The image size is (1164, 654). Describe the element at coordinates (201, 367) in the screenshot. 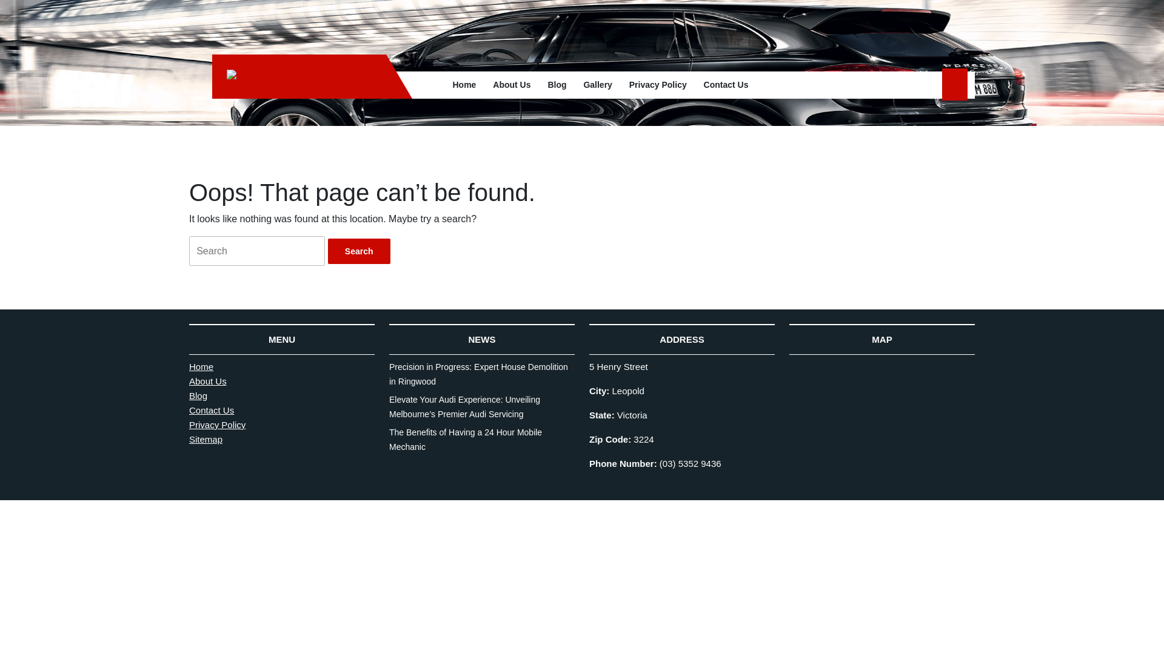

I see `Home` at that location.